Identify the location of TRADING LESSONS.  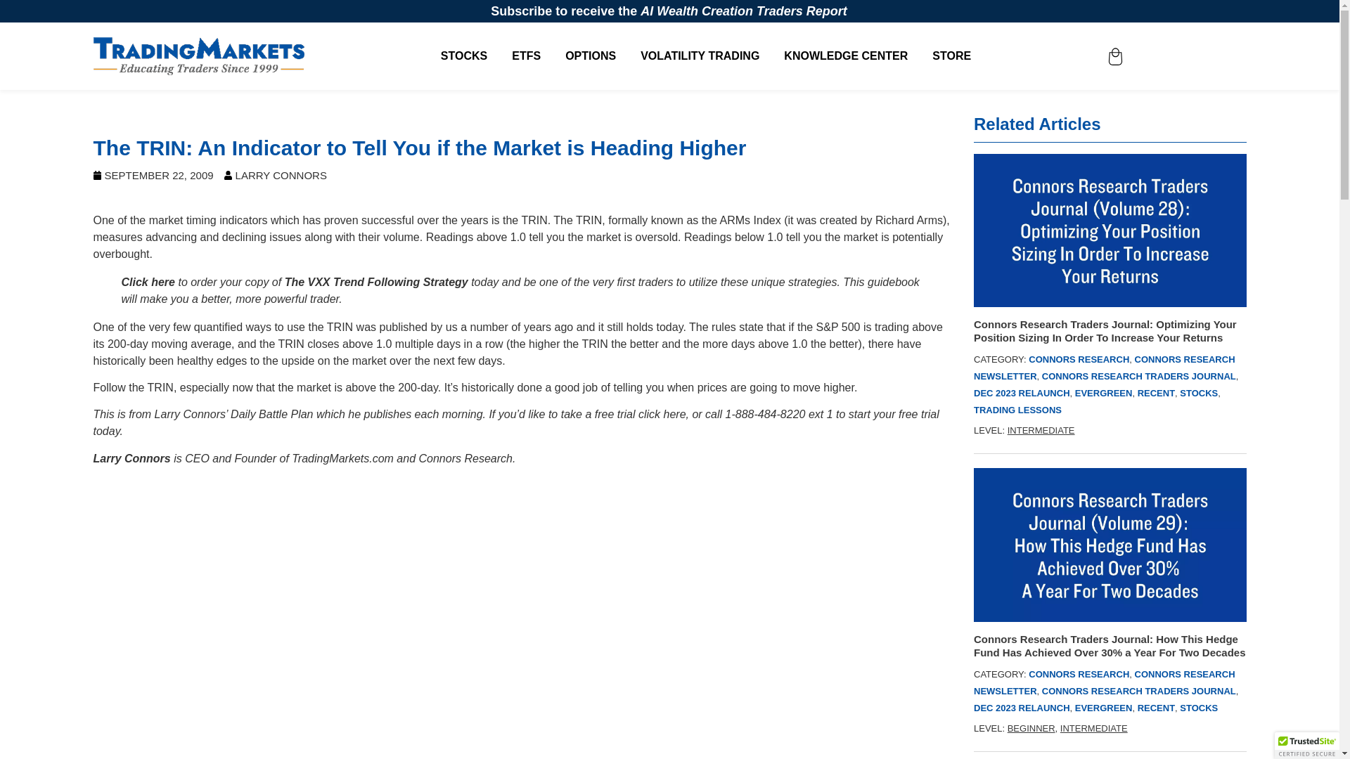
(1017, 409).